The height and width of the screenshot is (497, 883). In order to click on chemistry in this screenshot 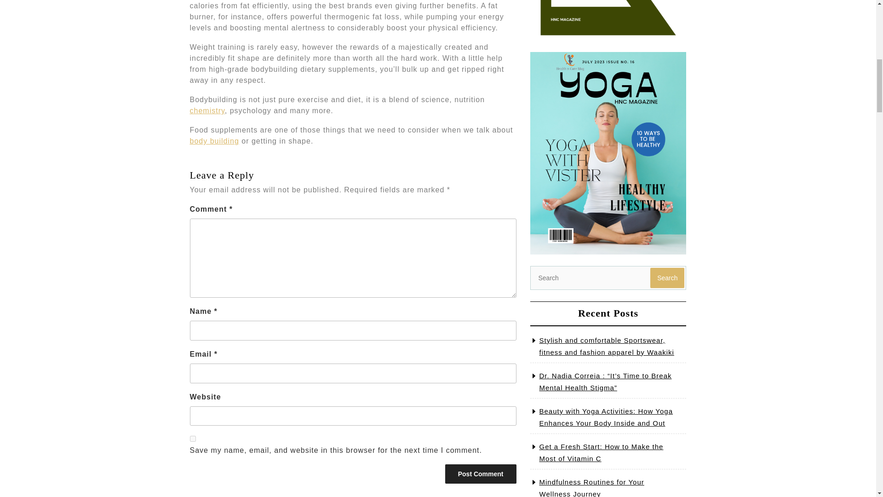, I will do `click(207, 110)`.